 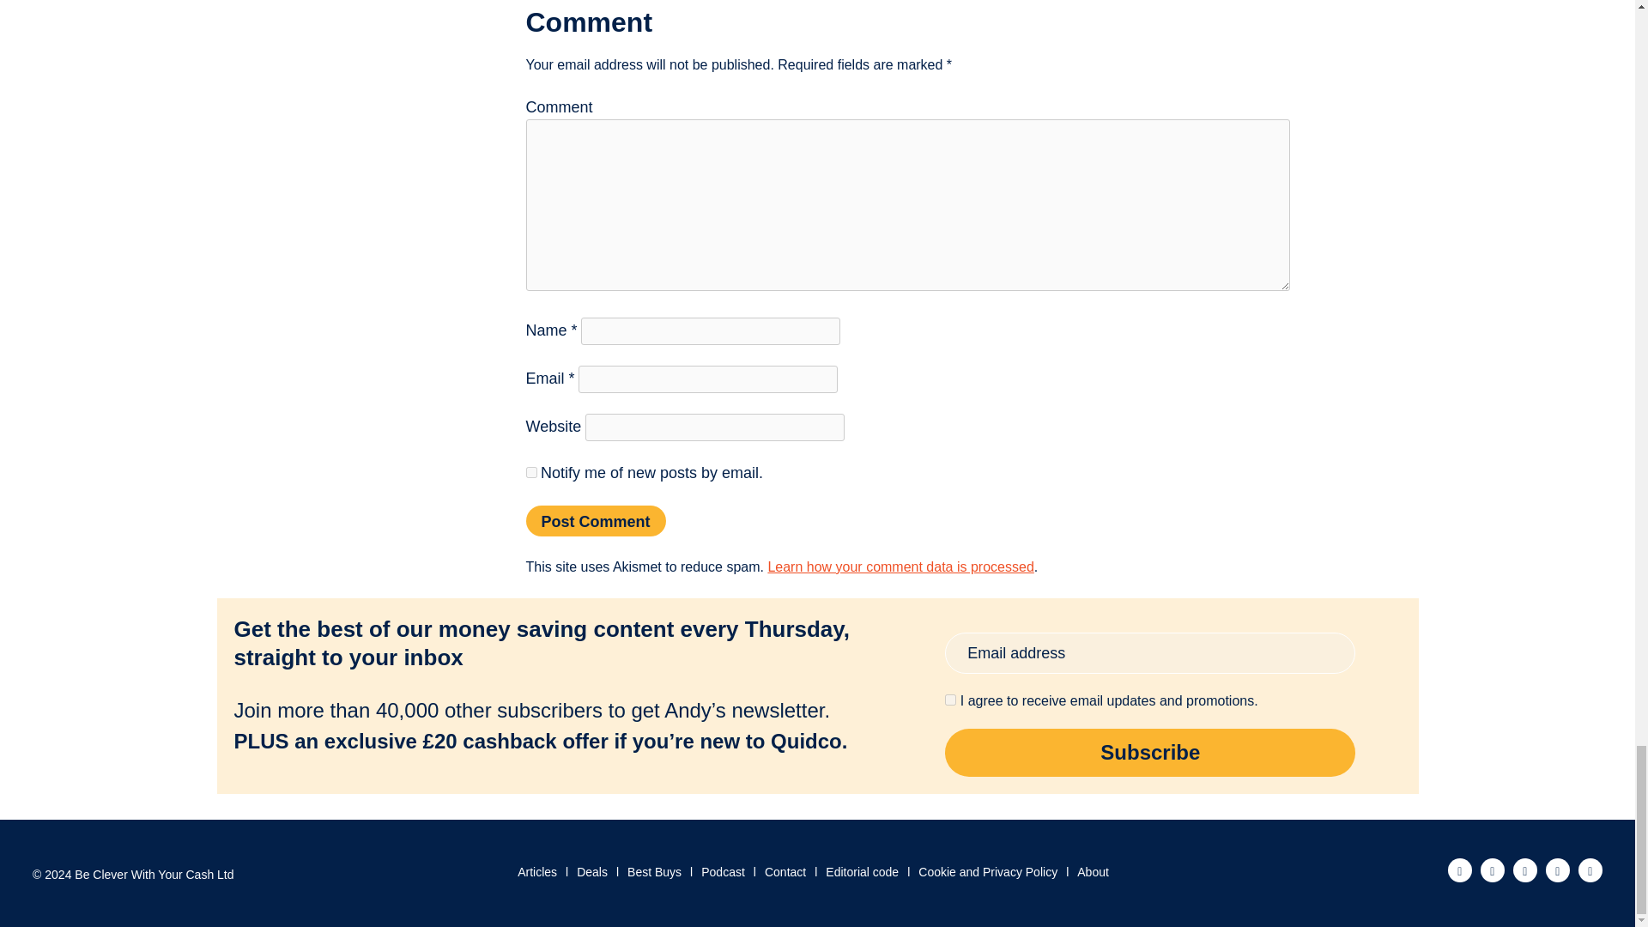 I want to click on Post Comment, so click(x=596, y=520).